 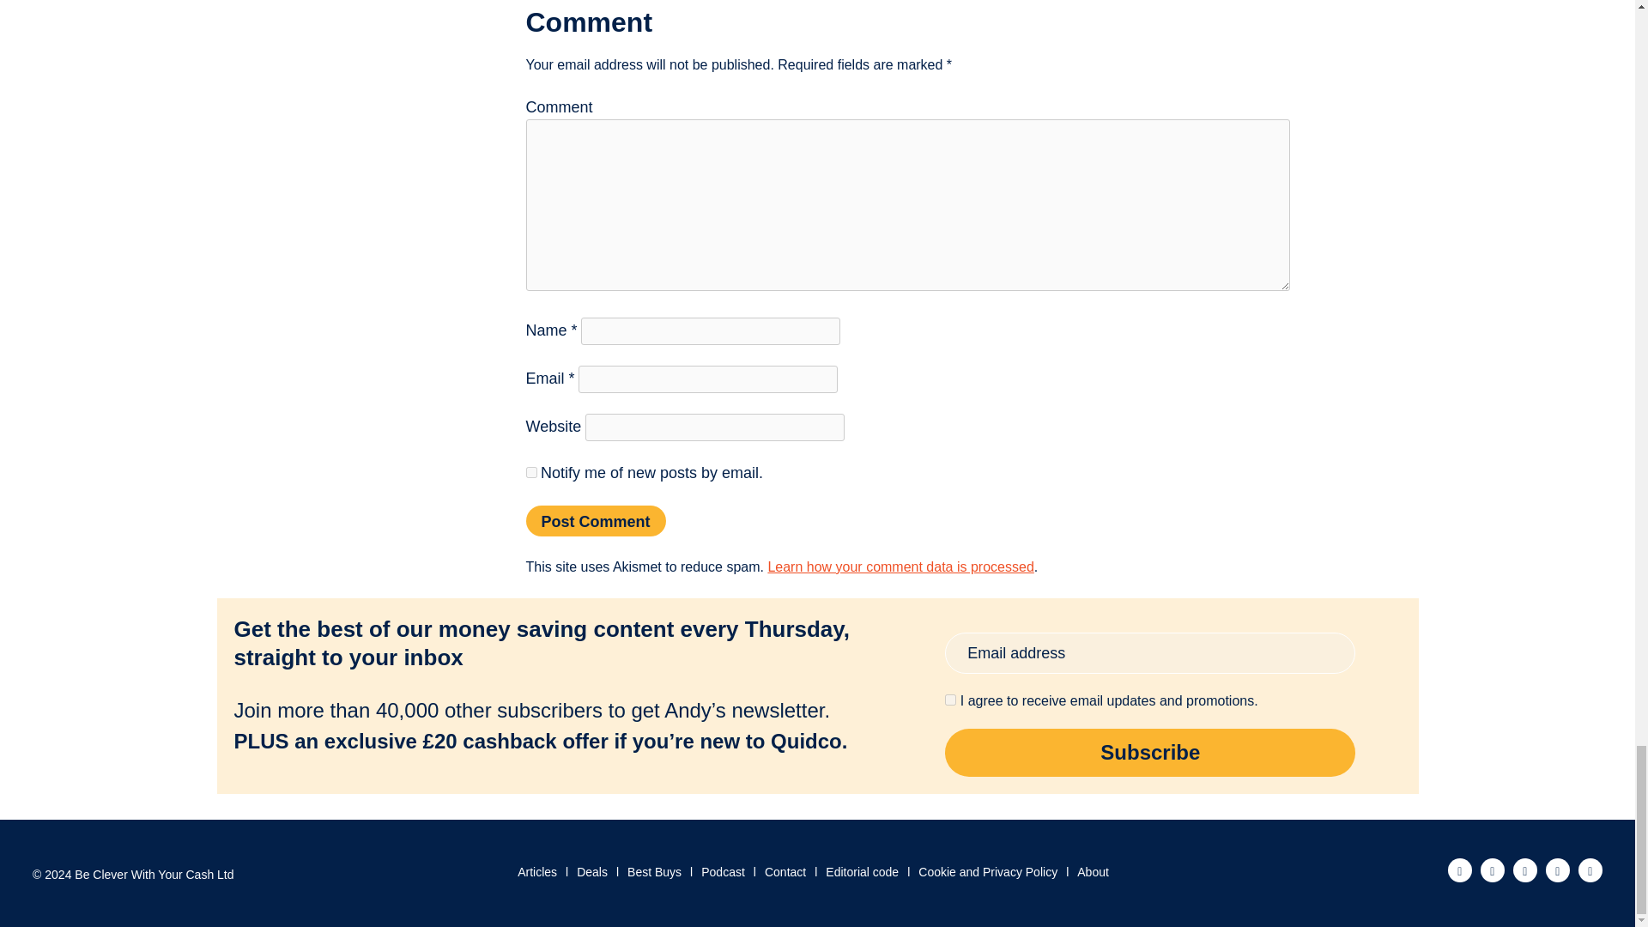 I want to click on Post Comment, so click(x=596, y=520).